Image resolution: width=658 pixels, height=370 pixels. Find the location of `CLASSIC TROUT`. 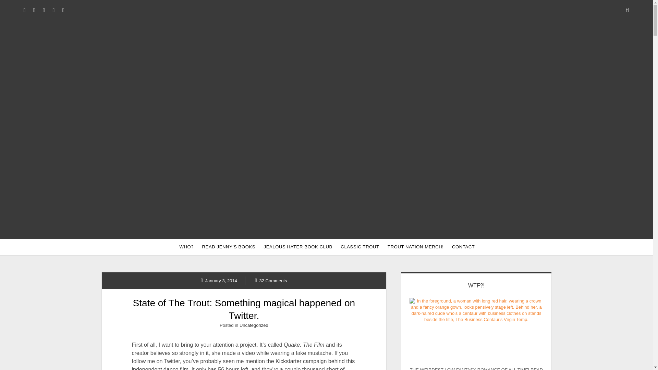

CLASSIC TROUT is located at coordinates (360, 247).